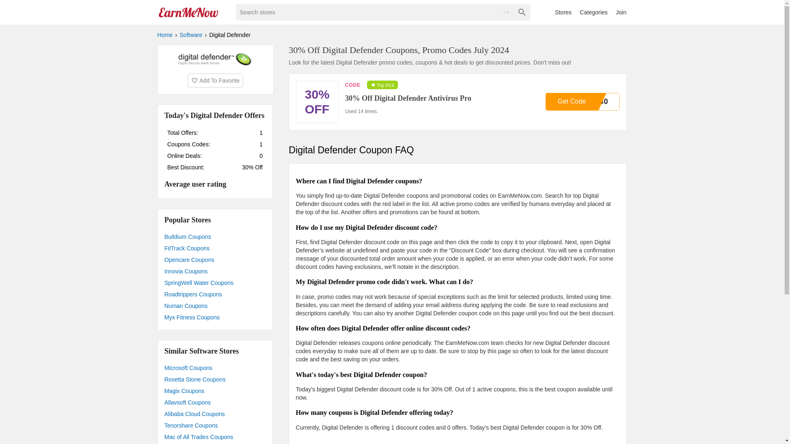 The width and height of the screenshot is (790, 444). What do you see at coordinates (563, 12) in the screenshot?
I see `Stores` at bounding box center [563, 12].